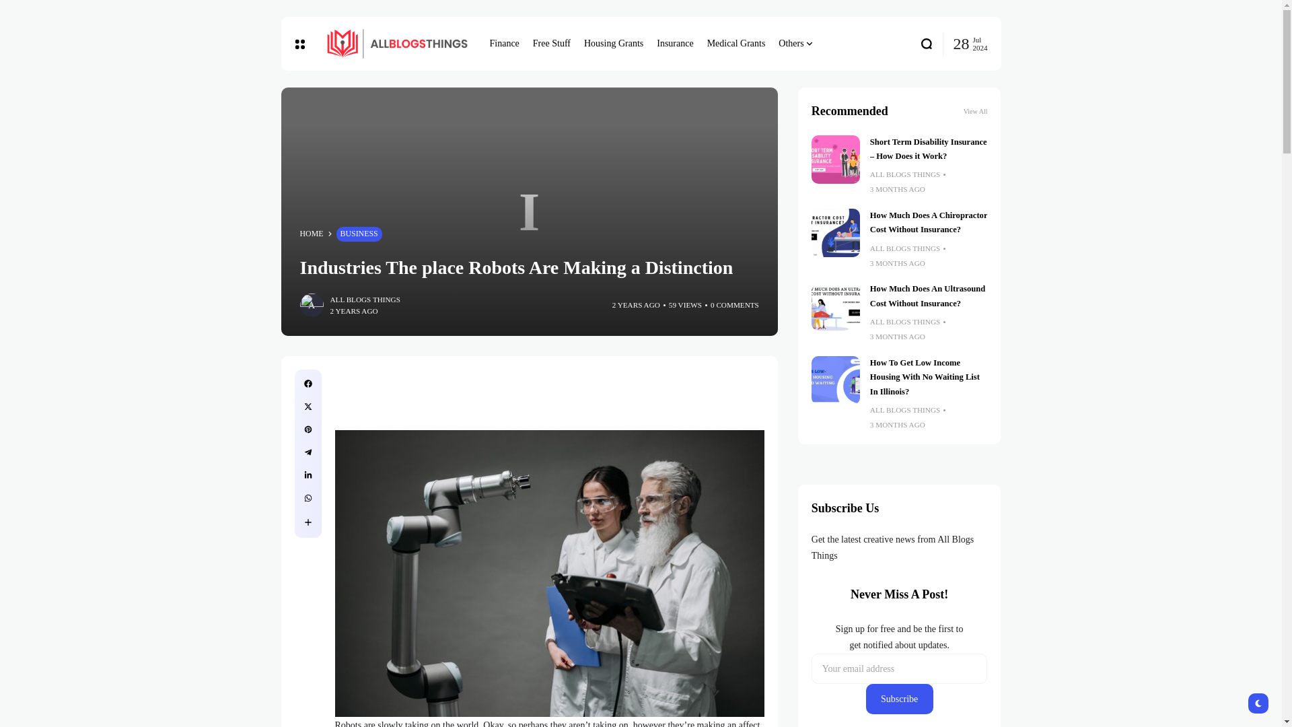 The width and height of the screenshot is (1292, 727). I want to click on Posts by All Blogs Things, so click(904, 248).